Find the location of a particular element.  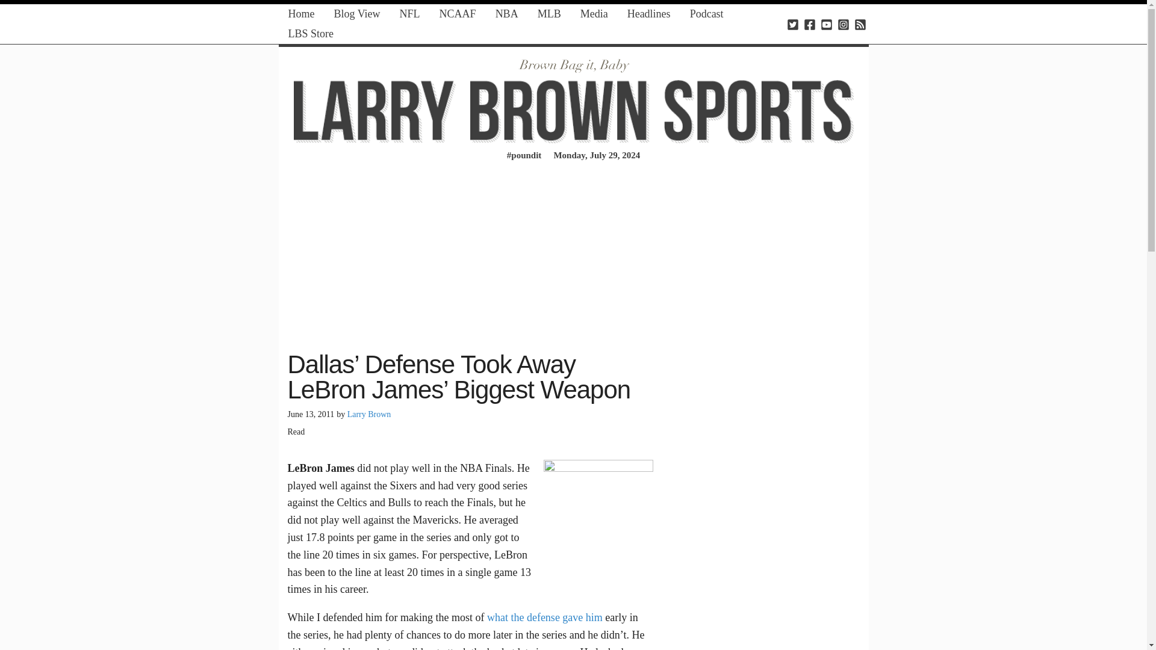

Subscribe to Larry Brown Sports RSS Feed is located at coordinates (860, 24).